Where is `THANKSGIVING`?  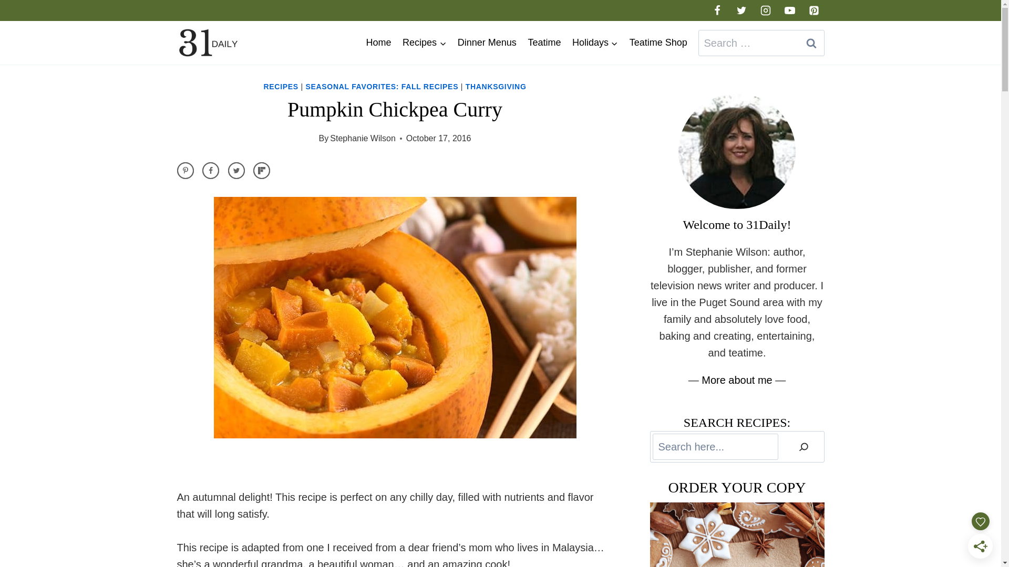 THANKSGIVING is located at coordinates (496, 87).